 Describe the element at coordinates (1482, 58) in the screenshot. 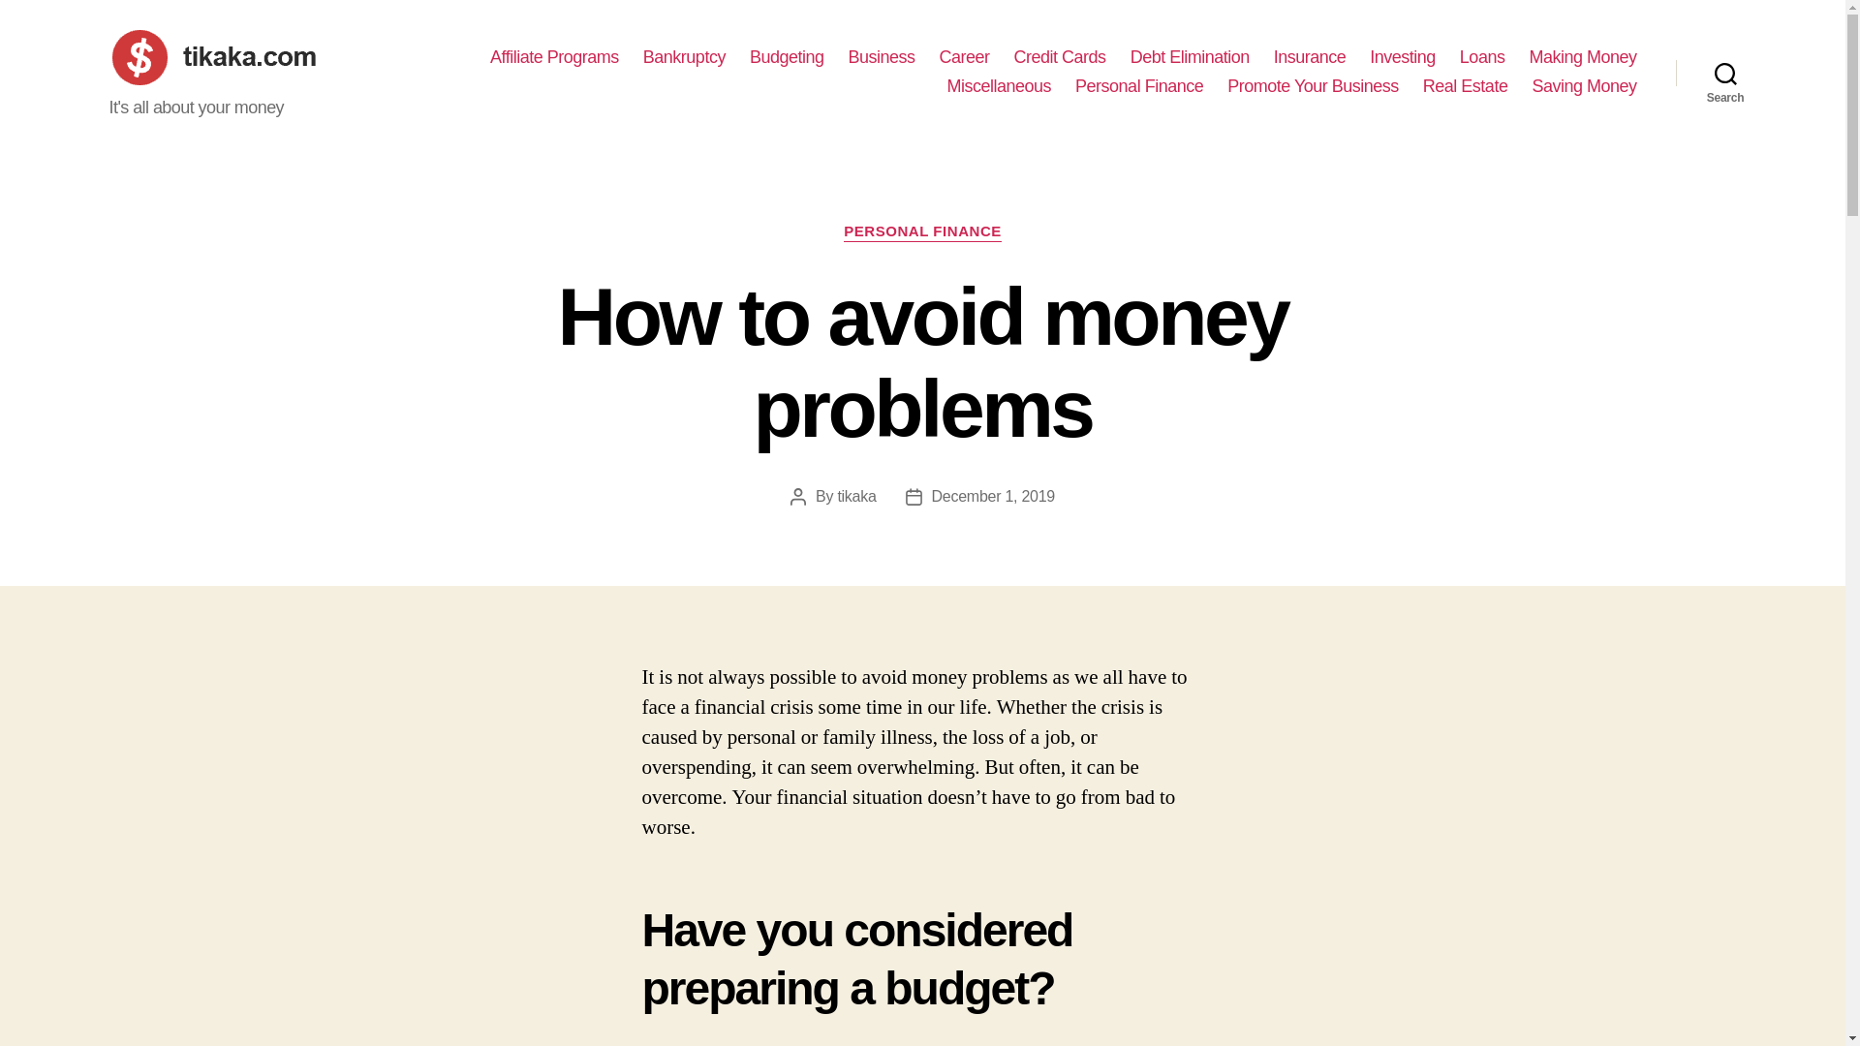

I see `Loans` at that location.